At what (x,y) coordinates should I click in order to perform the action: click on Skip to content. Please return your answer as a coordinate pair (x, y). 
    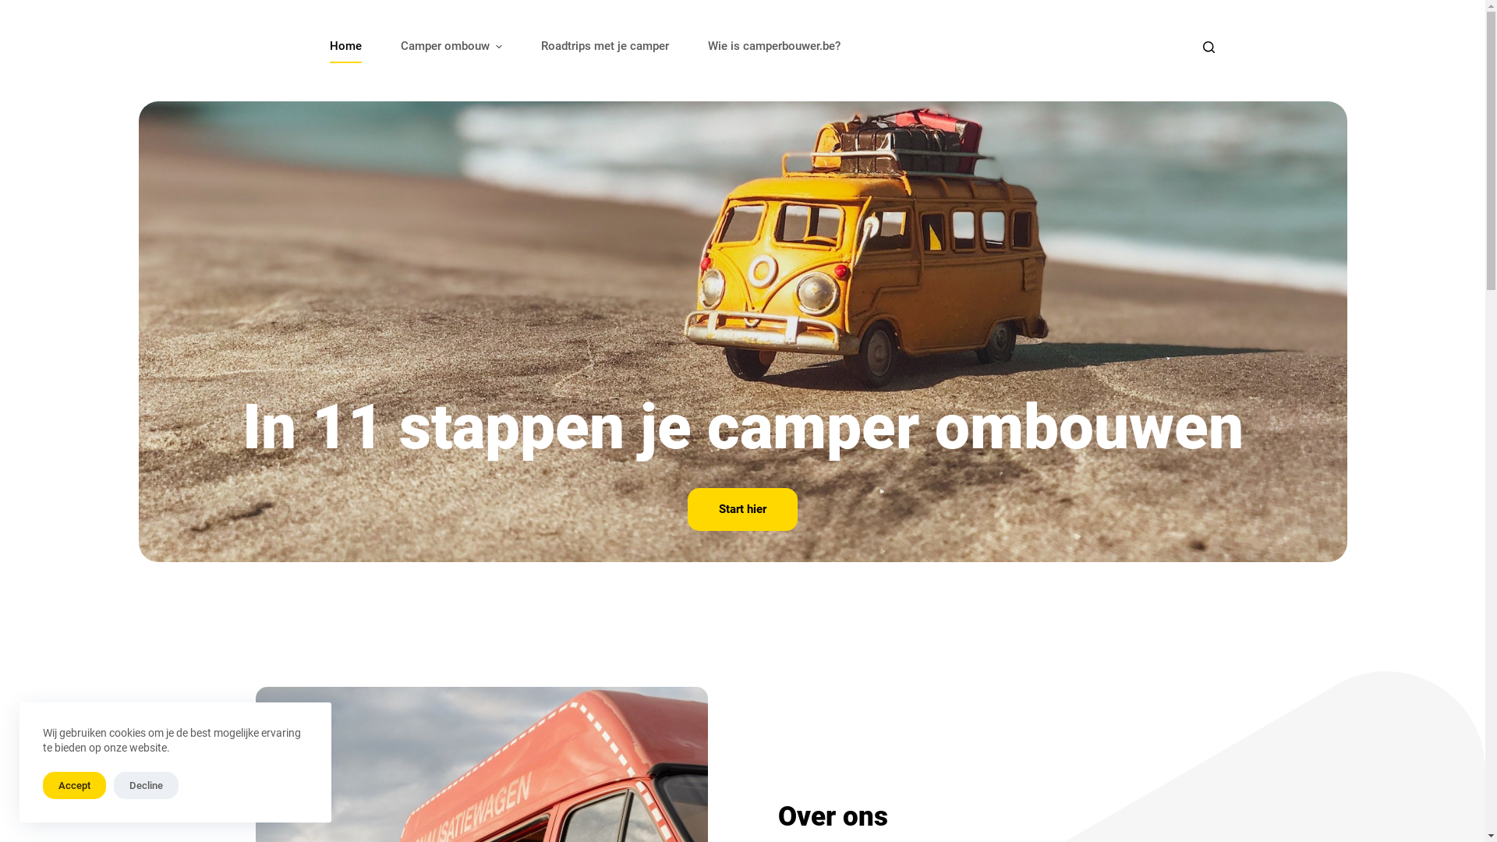
    Looking at the image, I should click on (16, 8).